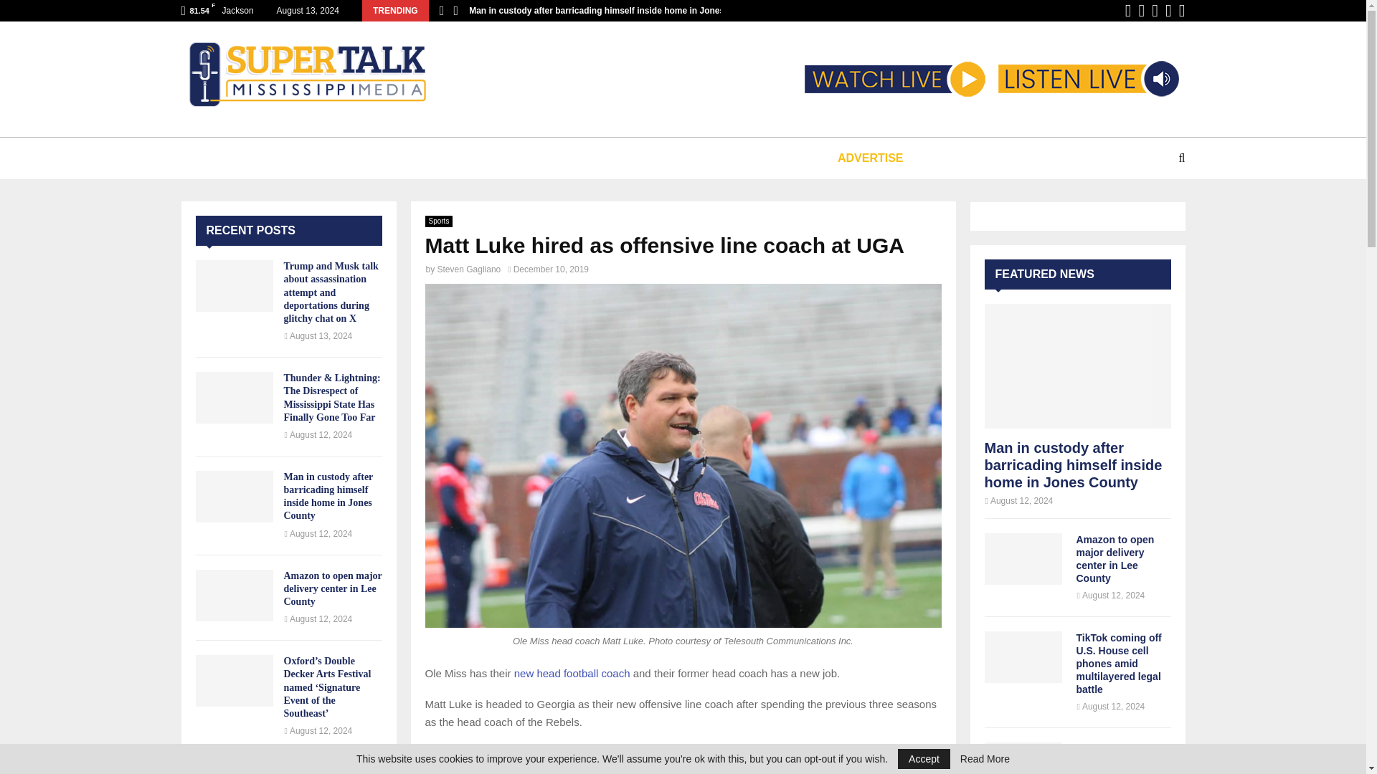 The height and width of the screenshot is (774, 1377). Describe the element at coordinates (327, 158) in the screenshot. I see `STATIONS` at that location.